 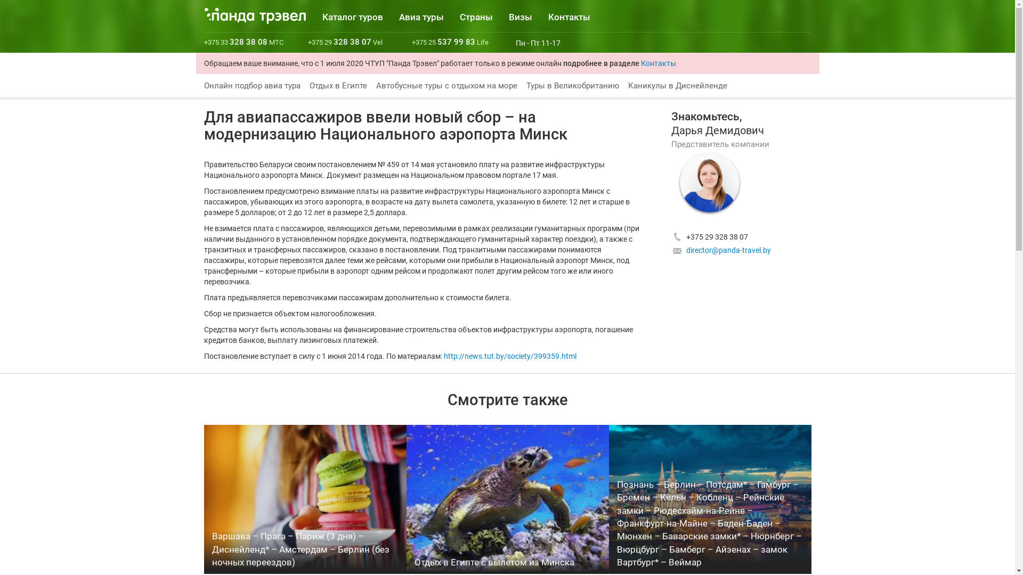 I want to click on director@panda-travel.by, so click(x=729, y=250).